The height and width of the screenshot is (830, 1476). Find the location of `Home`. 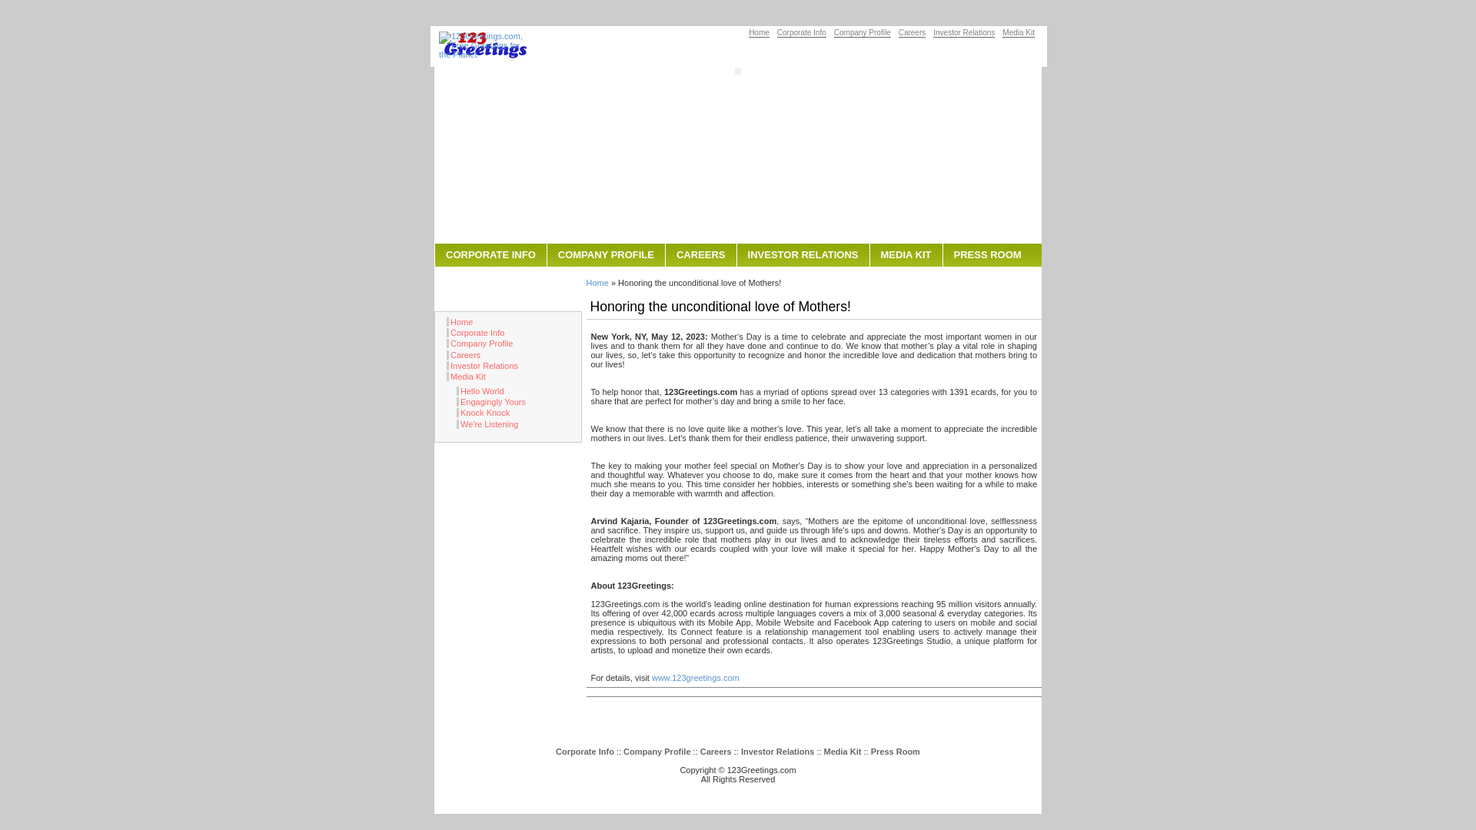

Home is located at coordinates (460, 322).